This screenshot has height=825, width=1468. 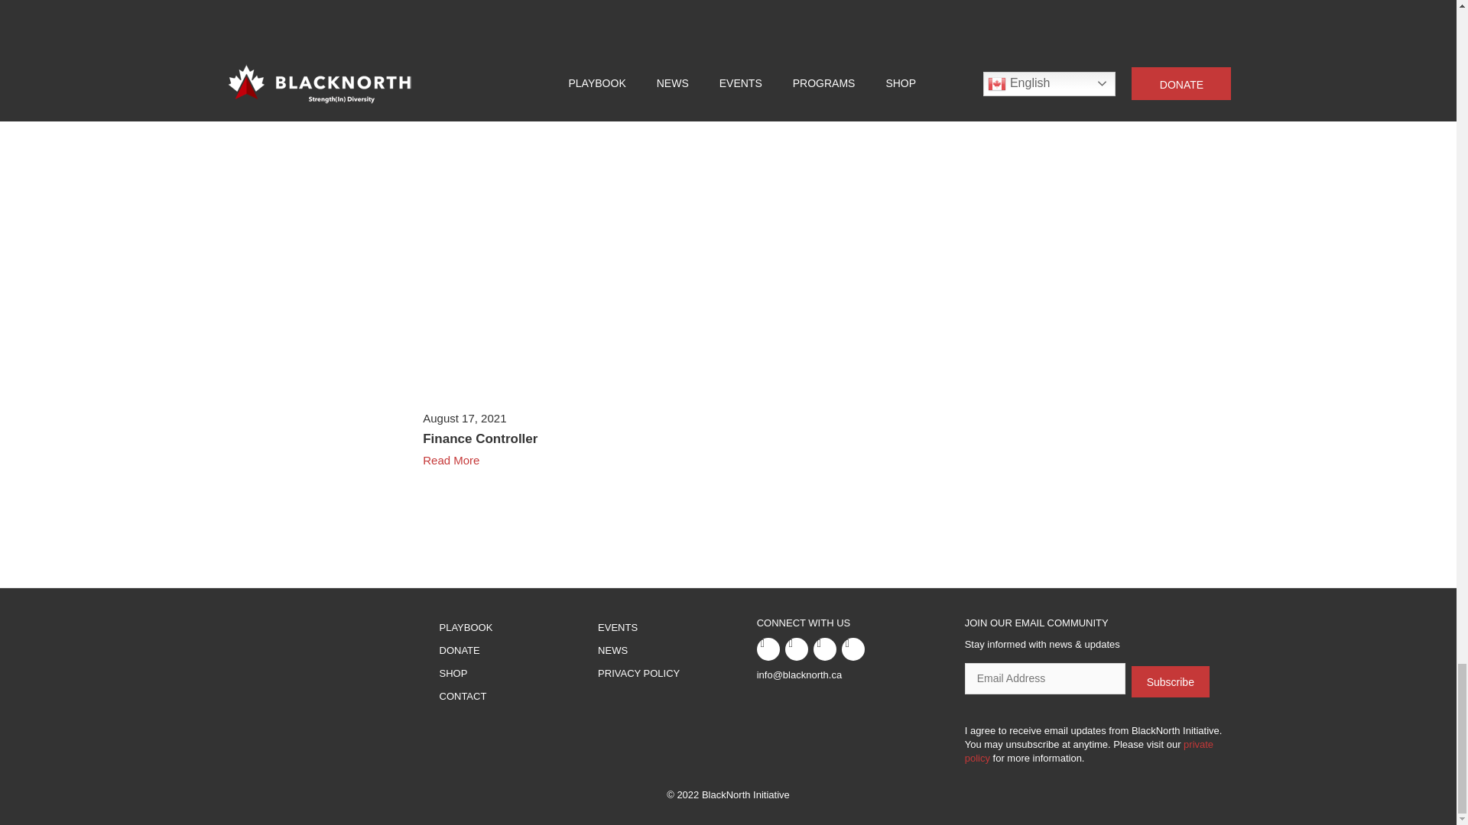 What do you see at coordinates (1171, 681) in the screenshot?
I see `Subscribe` at bounding box center [1171, 681].